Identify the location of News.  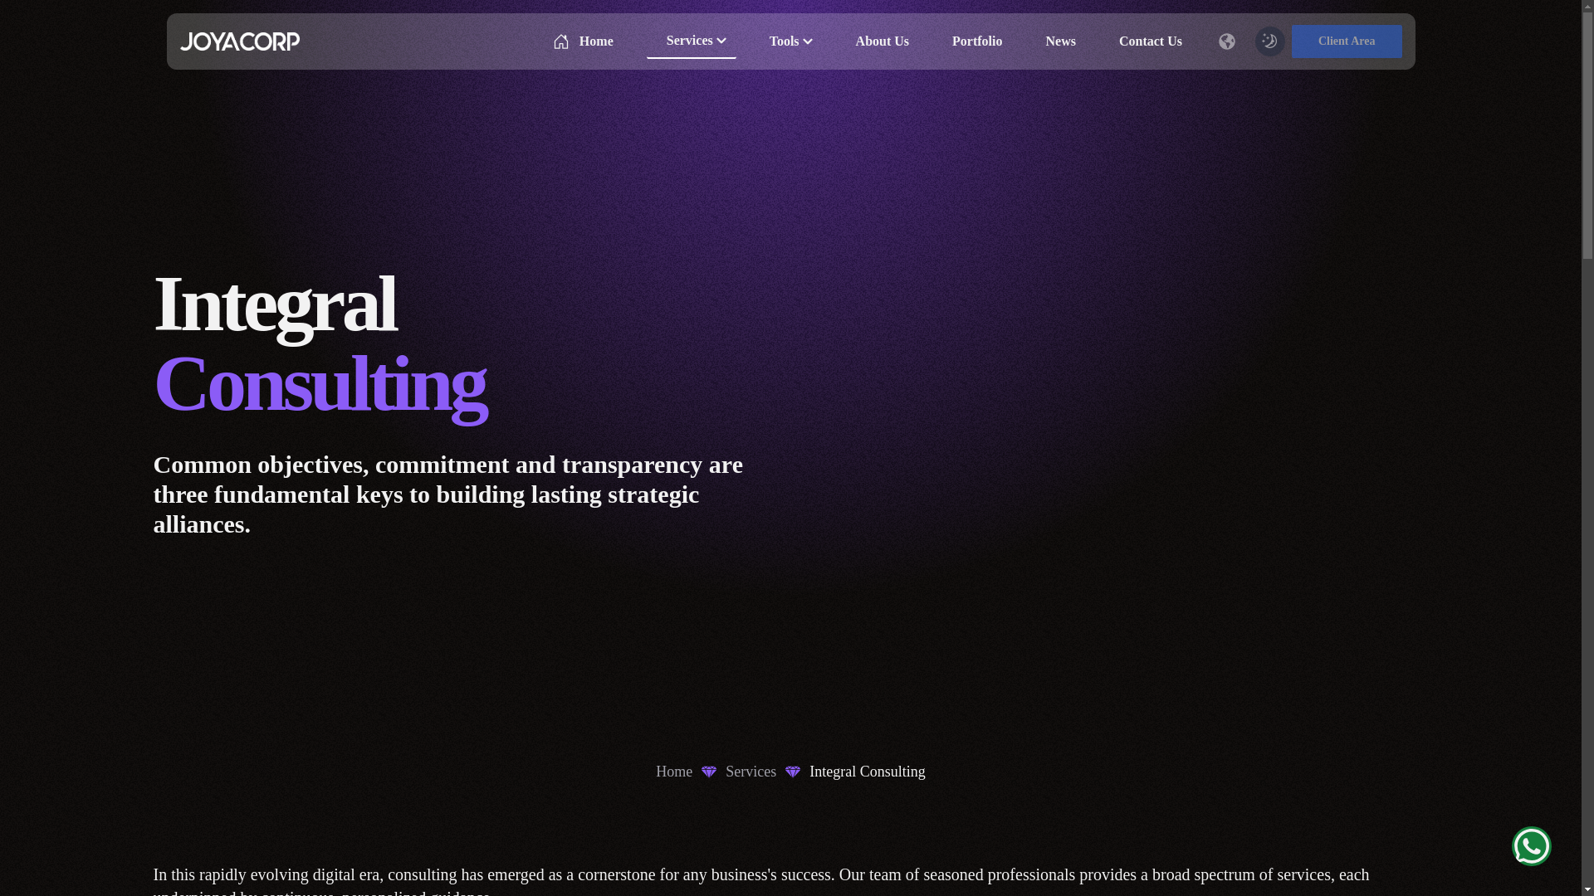
(1054, 41).